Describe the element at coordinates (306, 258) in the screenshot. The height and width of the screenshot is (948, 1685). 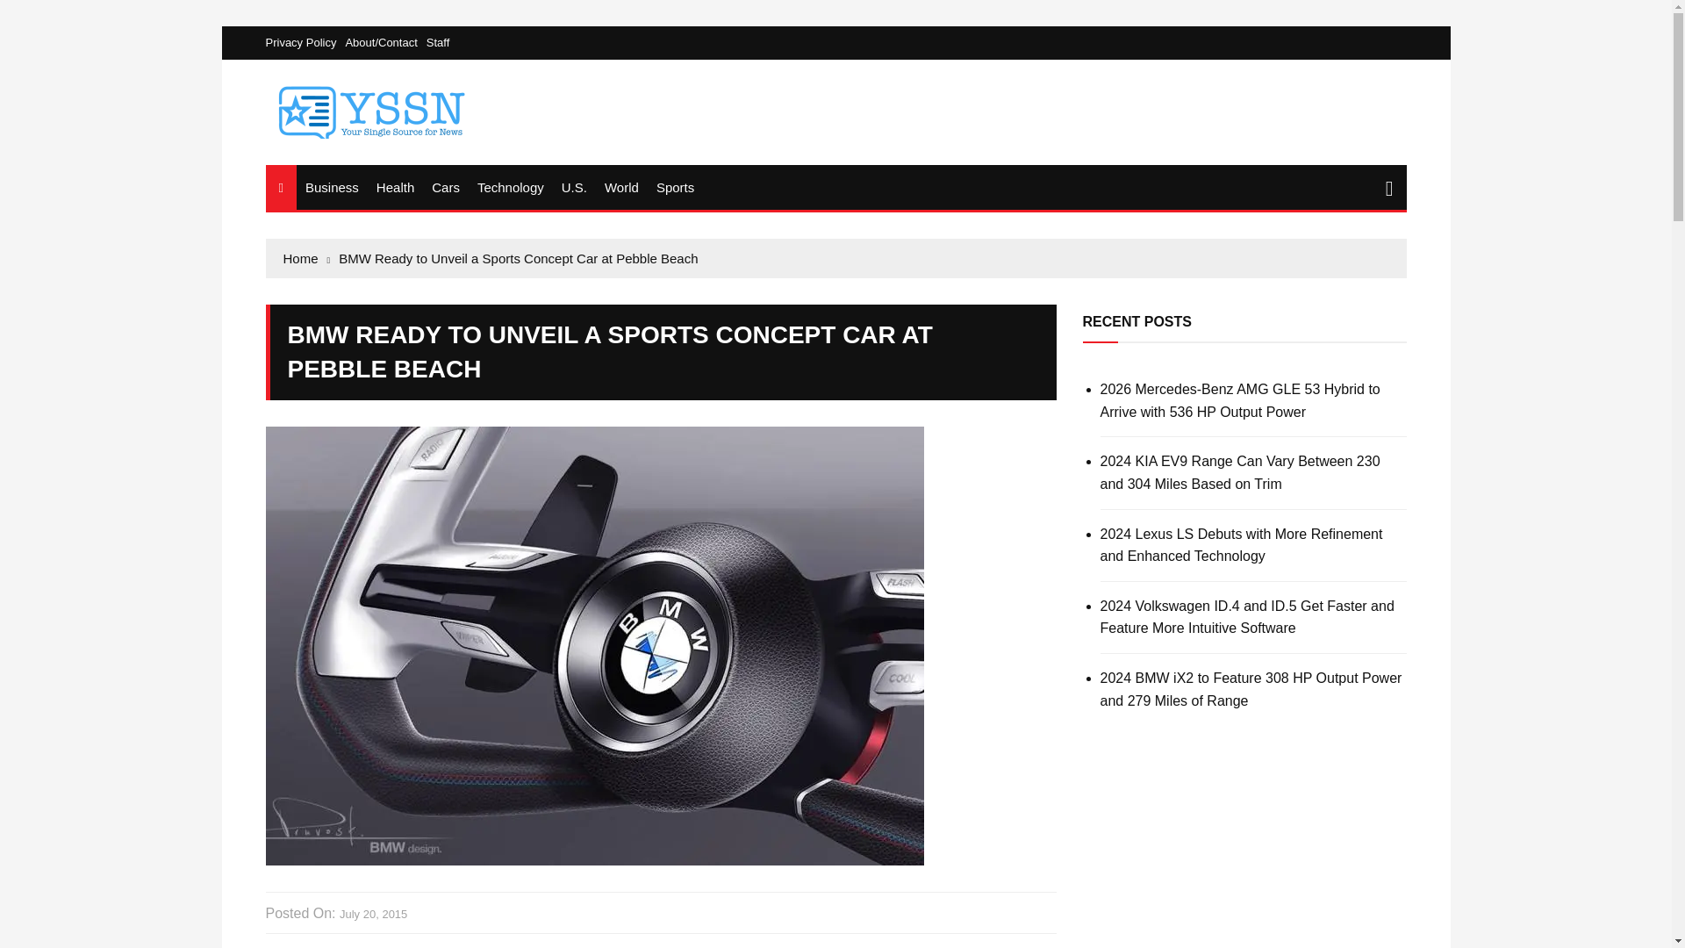
I see `Home` at that location.